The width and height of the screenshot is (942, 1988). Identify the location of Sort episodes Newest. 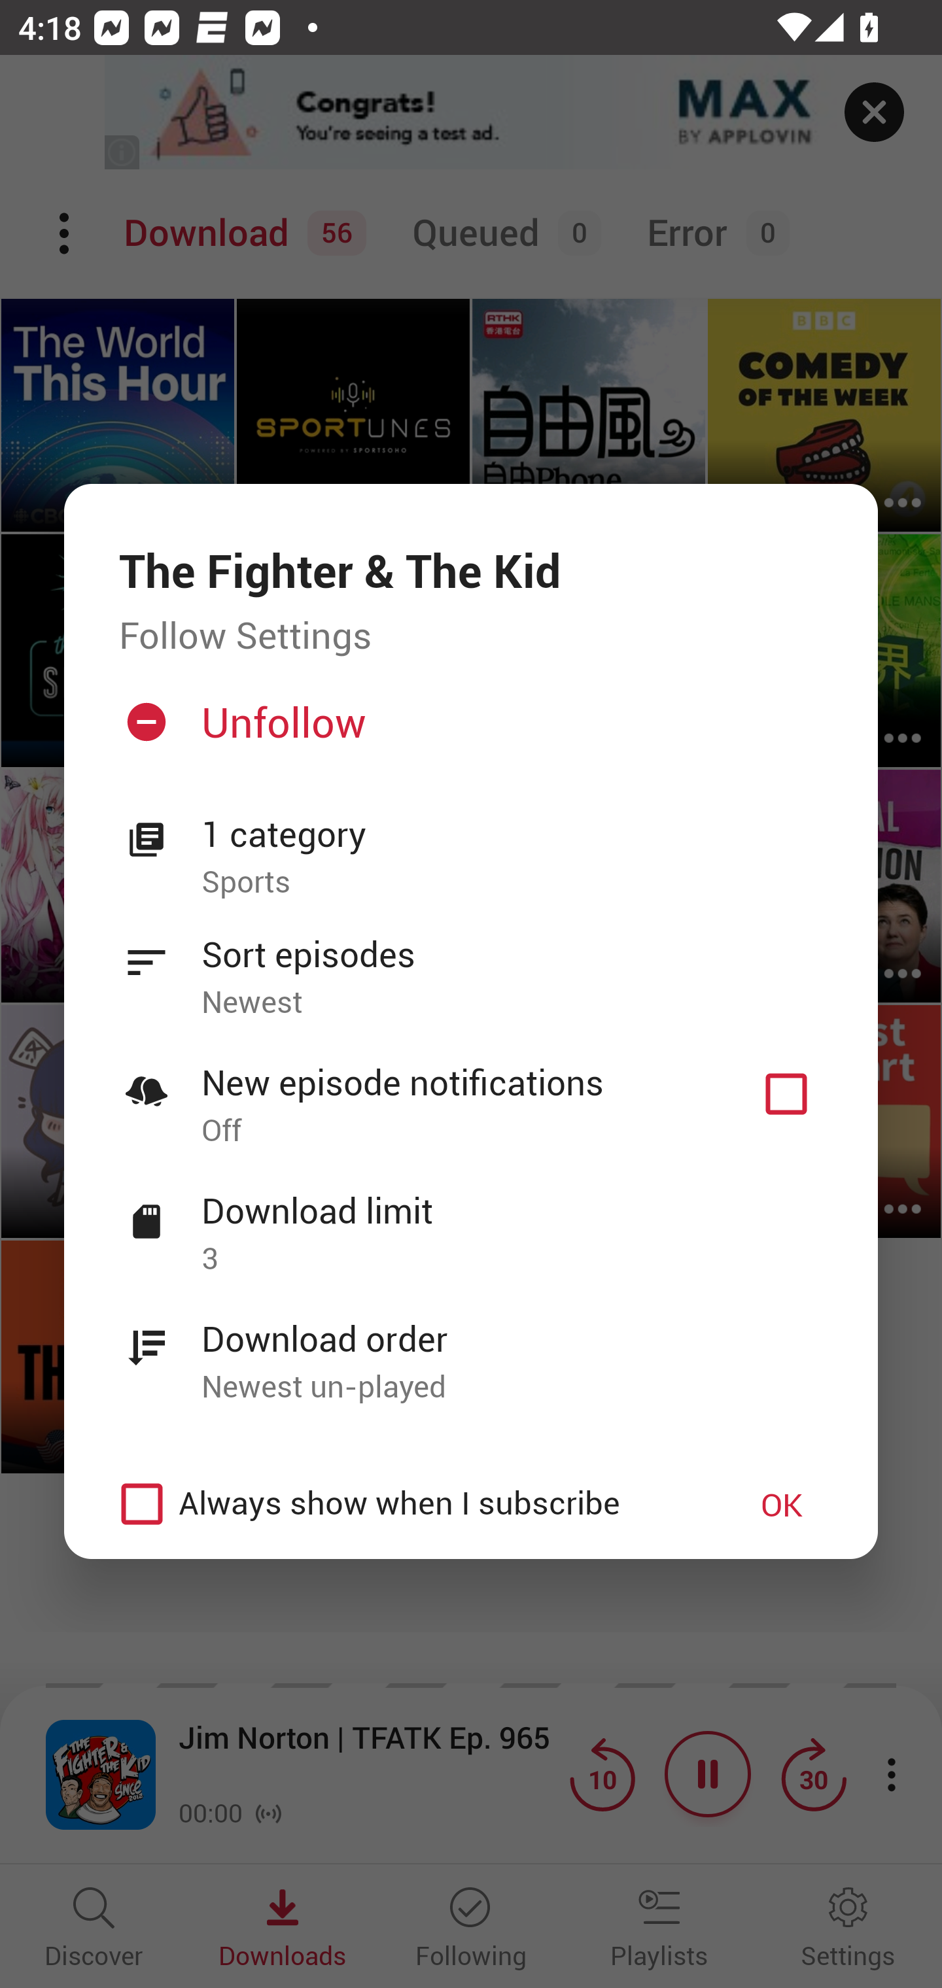
(471, 964).